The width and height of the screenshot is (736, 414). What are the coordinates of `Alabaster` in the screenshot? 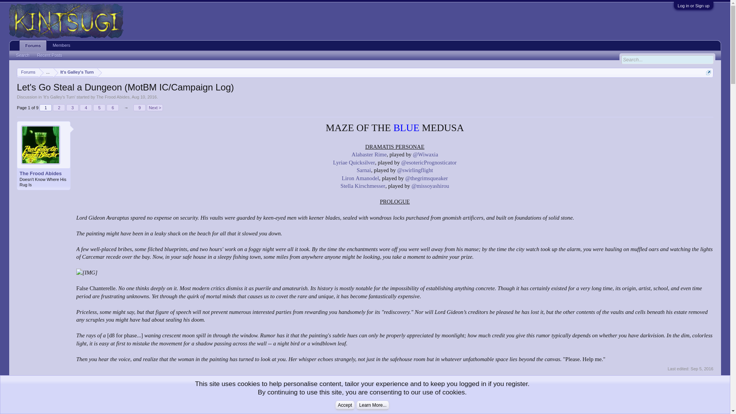 It's located at (113, 108).